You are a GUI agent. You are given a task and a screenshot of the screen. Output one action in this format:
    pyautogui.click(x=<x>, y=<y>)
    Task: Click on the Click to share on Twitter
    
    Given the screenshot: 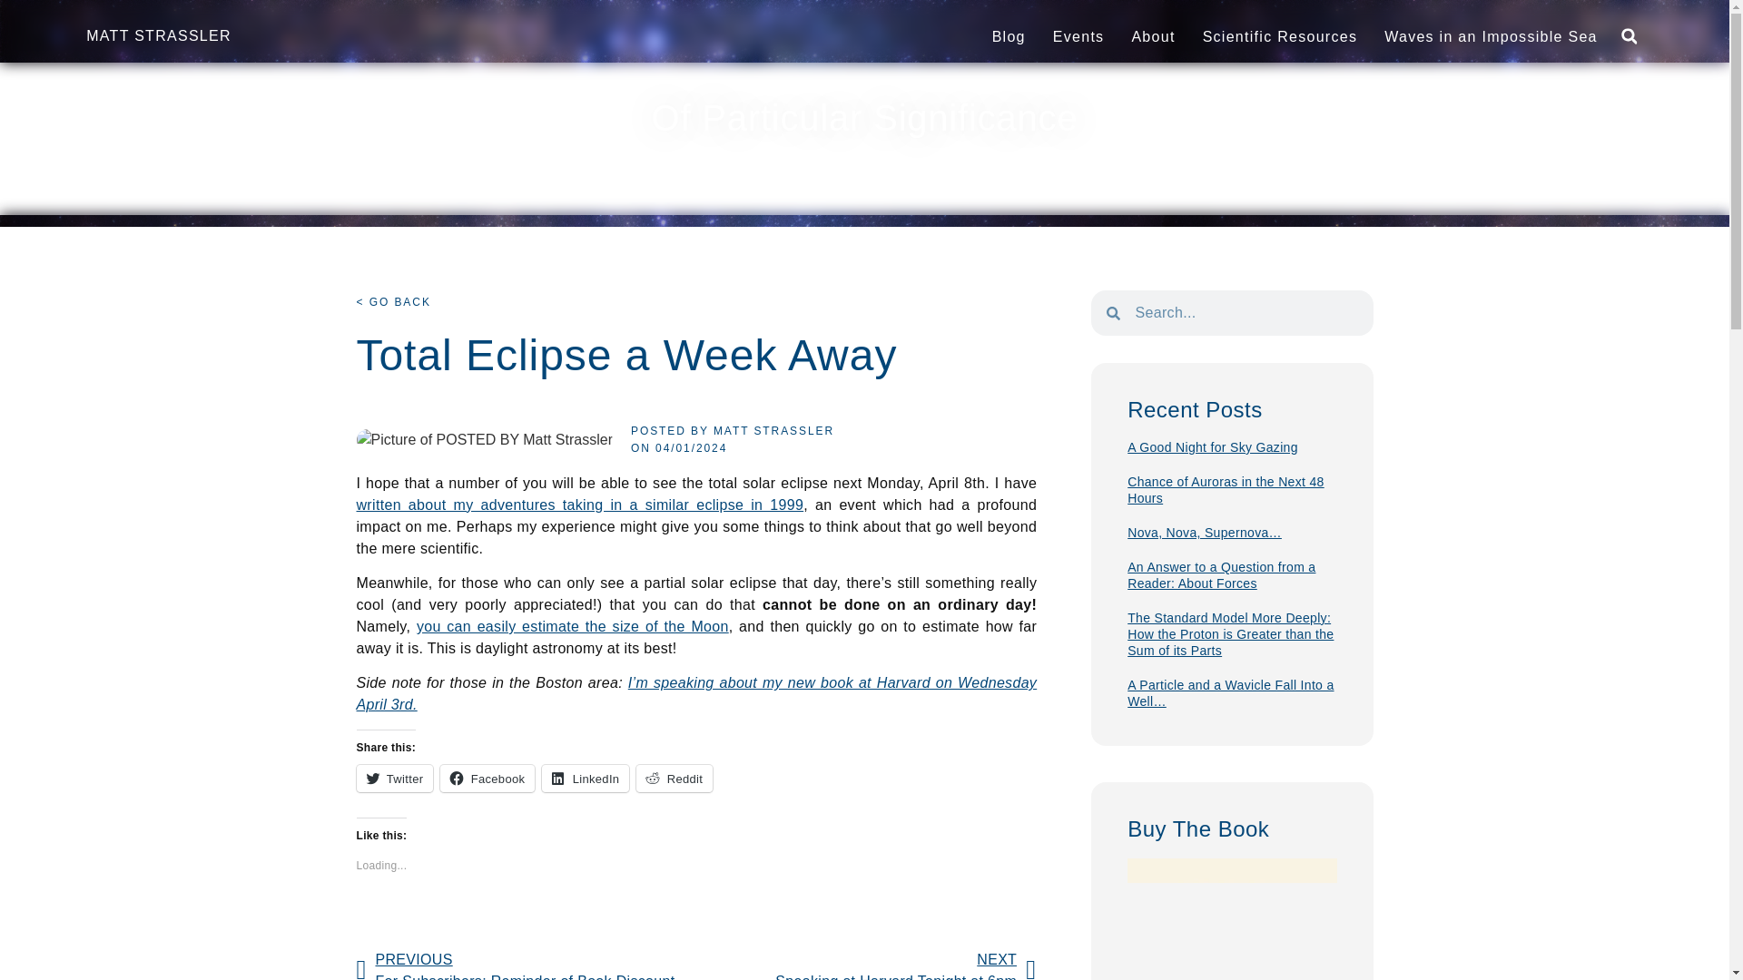 What is the action you would take?
    pyautogui.click(x=394, y=779)
    